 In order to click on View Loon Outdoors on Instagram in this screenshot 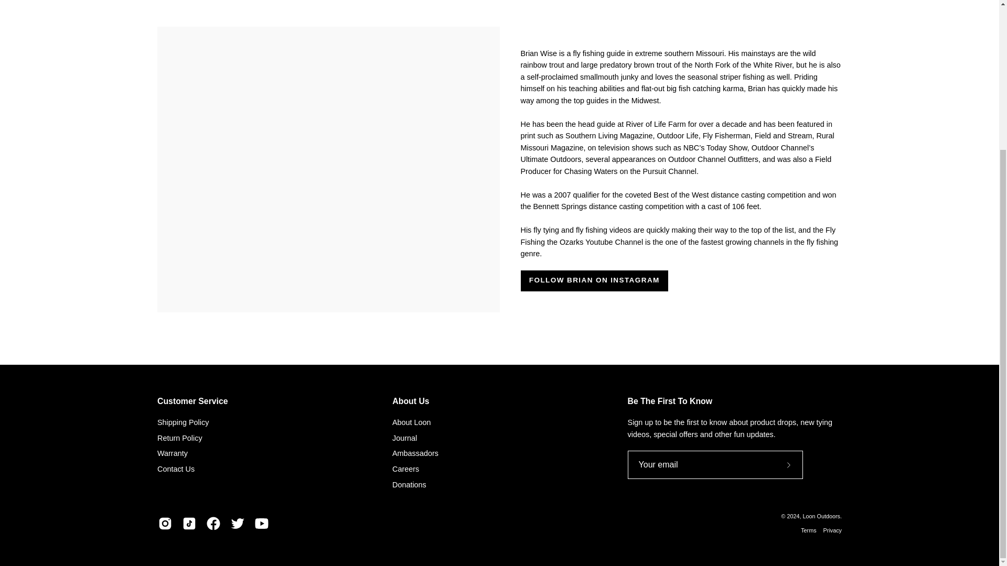, I will do `click(165, 523)`.